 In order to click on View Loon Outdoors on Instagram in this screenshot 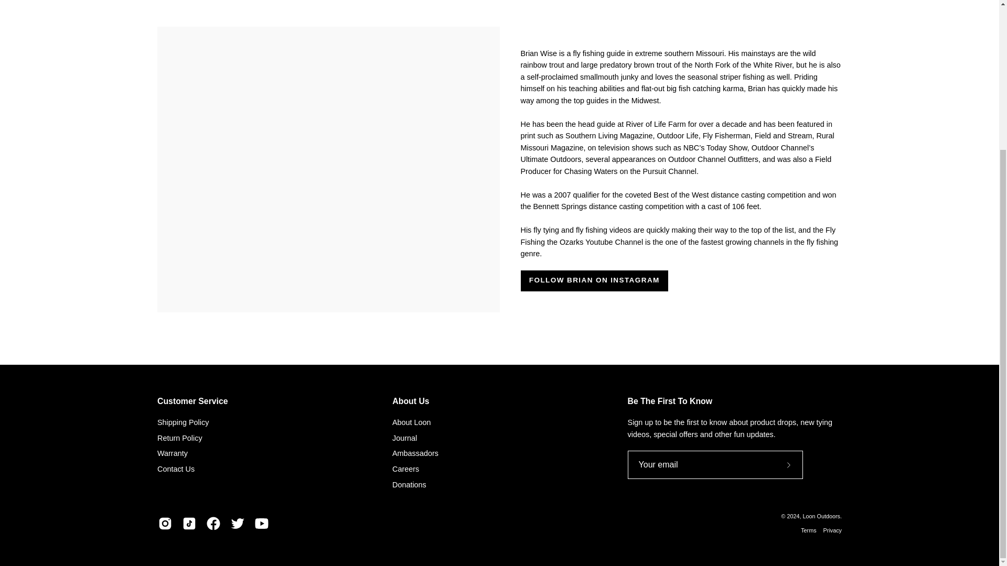, I will do `click(165, 523)`.